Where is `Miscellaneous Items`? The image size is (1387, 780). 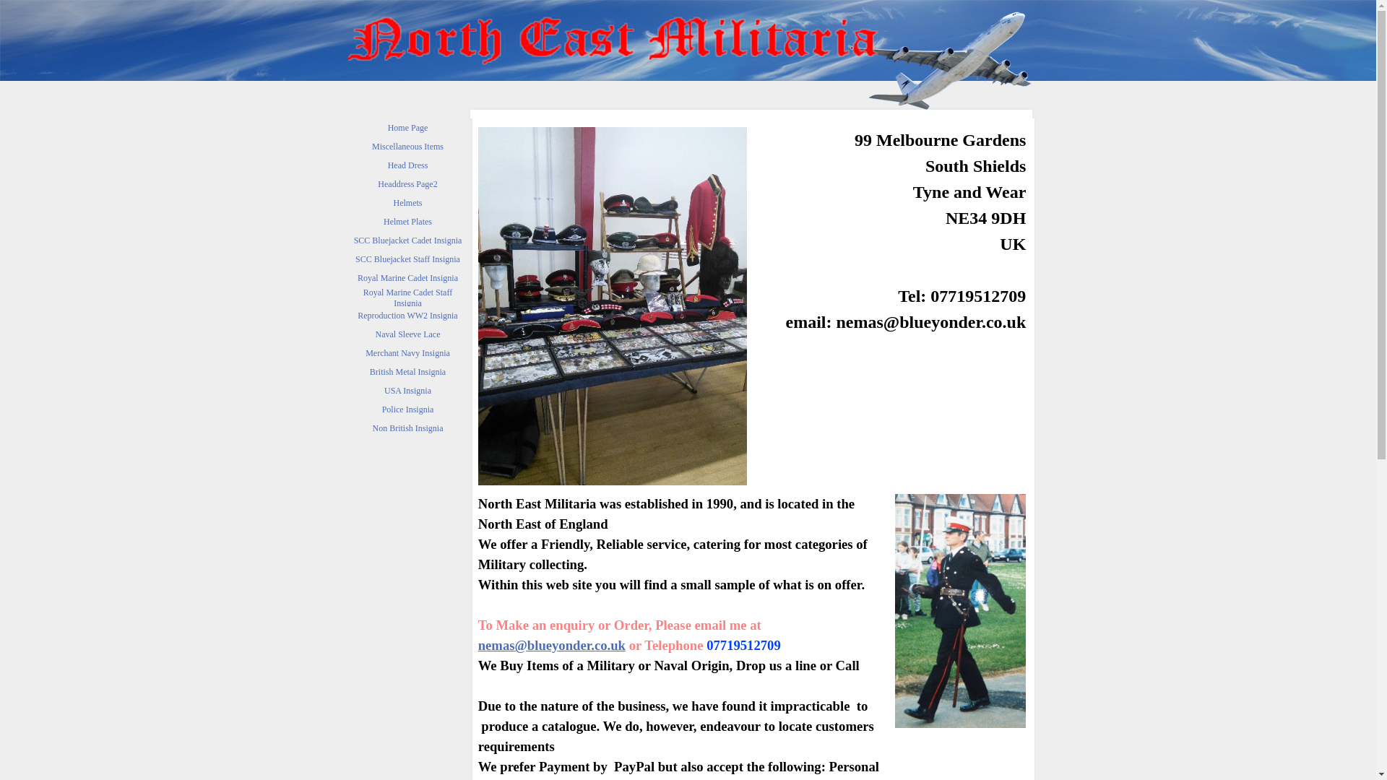 Miscellaneous Items is located at coordinates (407, 147).